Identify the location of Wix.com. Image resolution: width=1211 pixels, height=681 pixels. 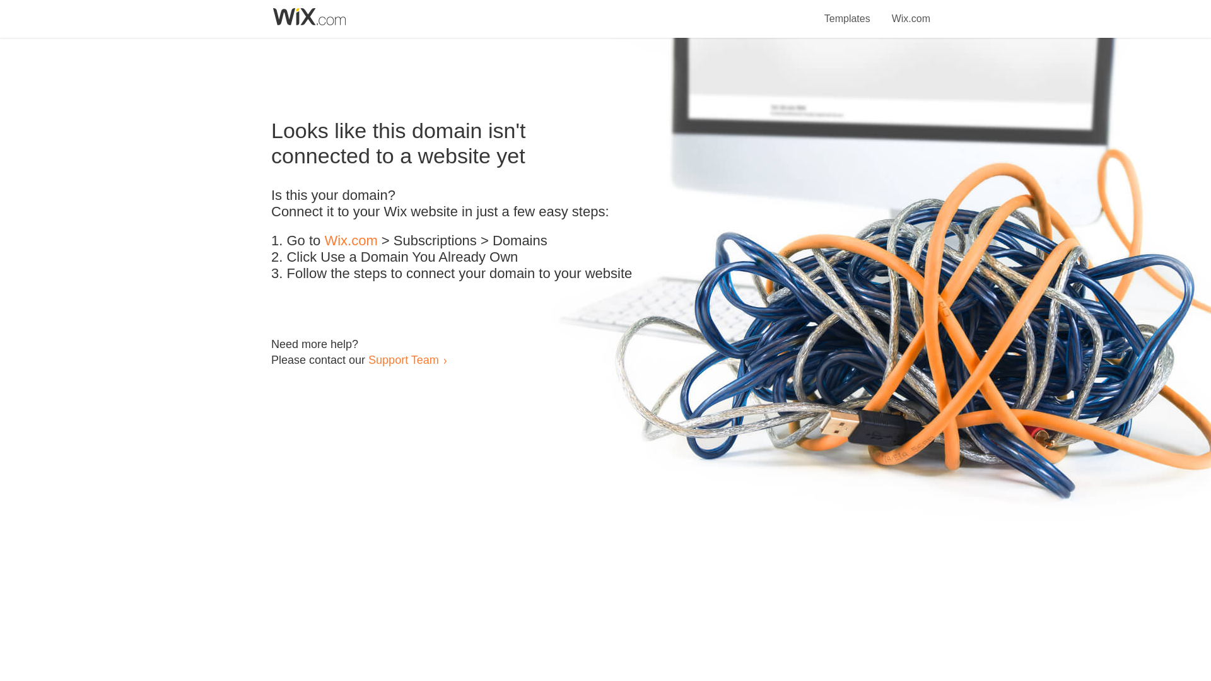
(351, 241).